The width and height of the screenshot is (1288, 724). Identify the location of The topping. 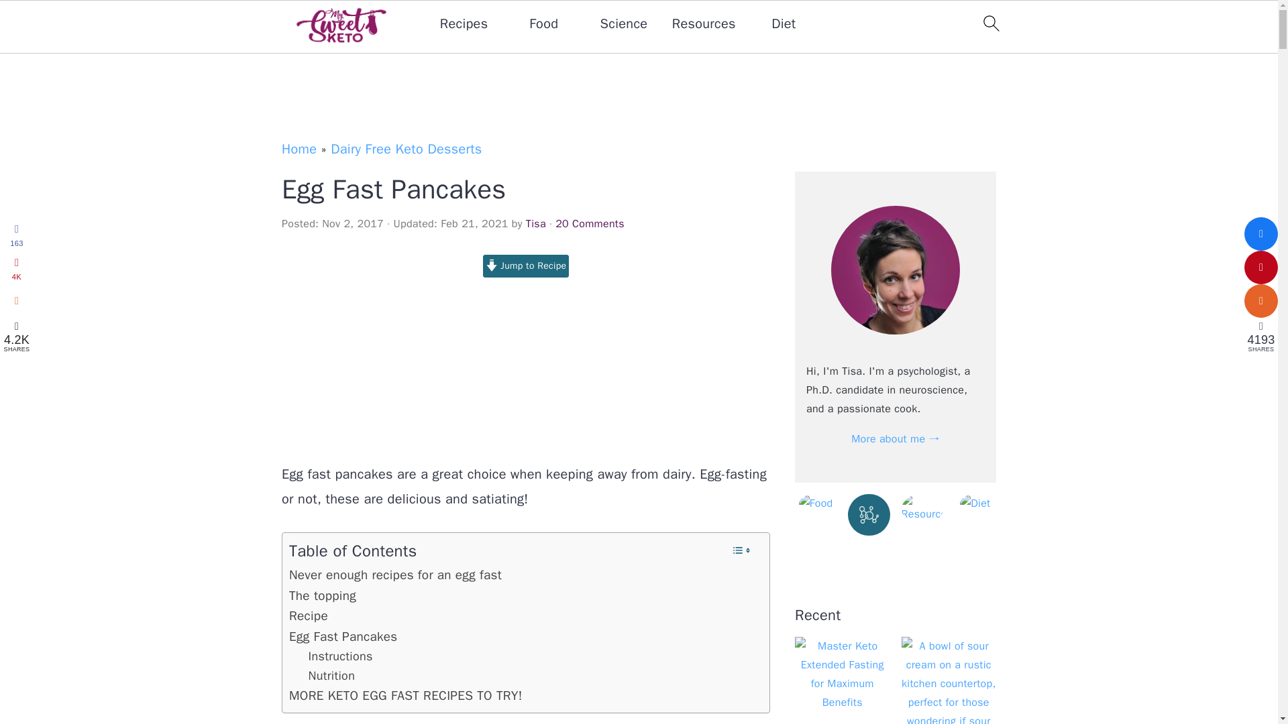
(322, 595).